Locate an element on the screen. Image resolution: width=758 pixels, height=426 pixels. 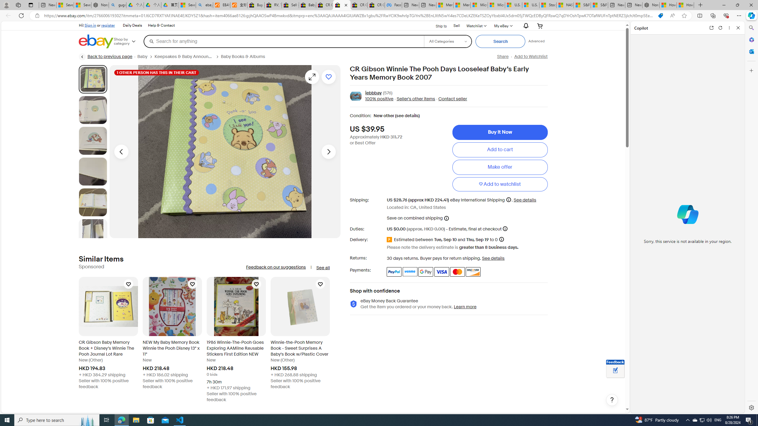
Seller's other items is located at coordinates (416, 99).